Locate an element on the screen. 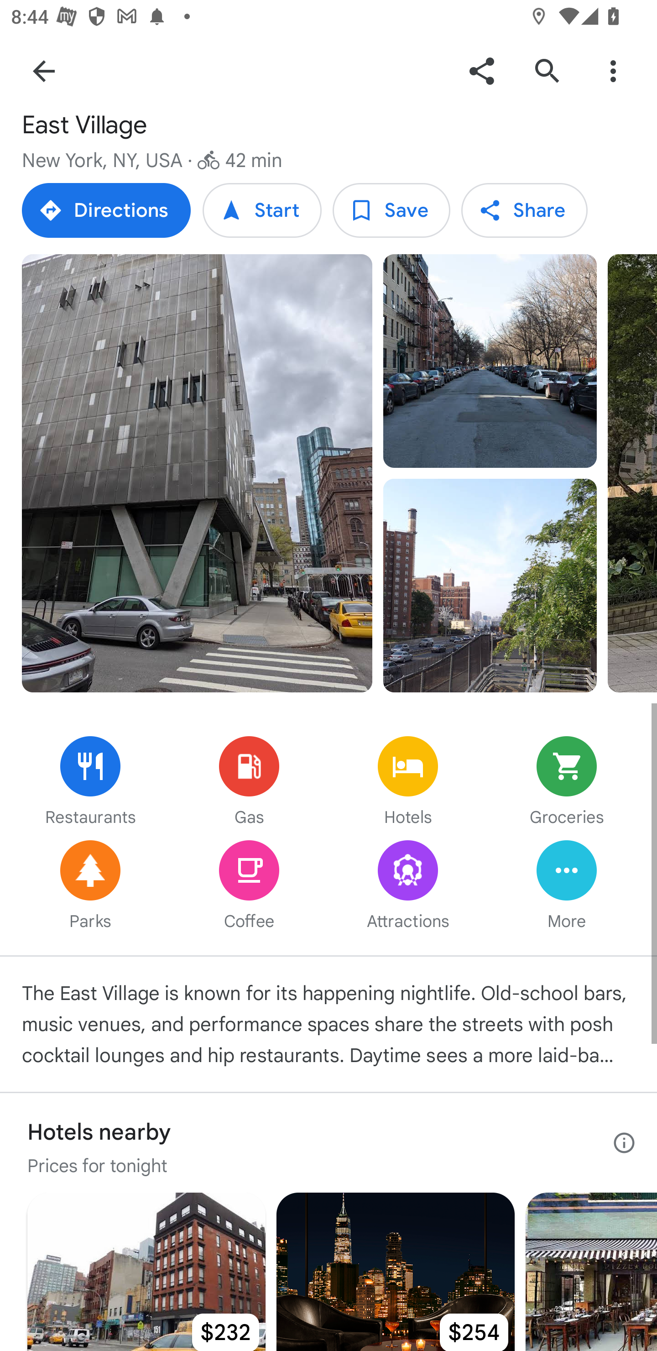  Back to Search is located at coordinates (44, 70).